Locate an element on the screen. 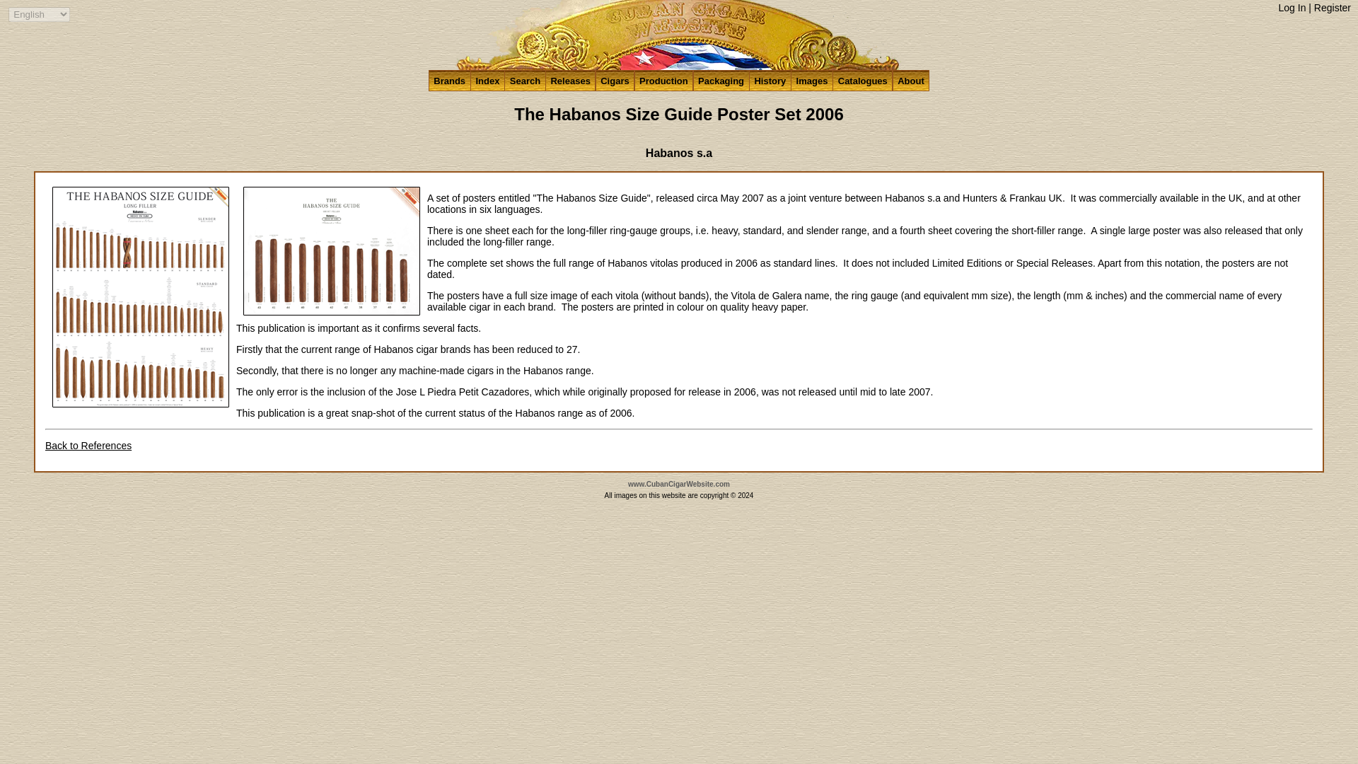 Image resolution: width=1358 pixels, height=764 pixels. Register is located at coordinates (1333, 8).